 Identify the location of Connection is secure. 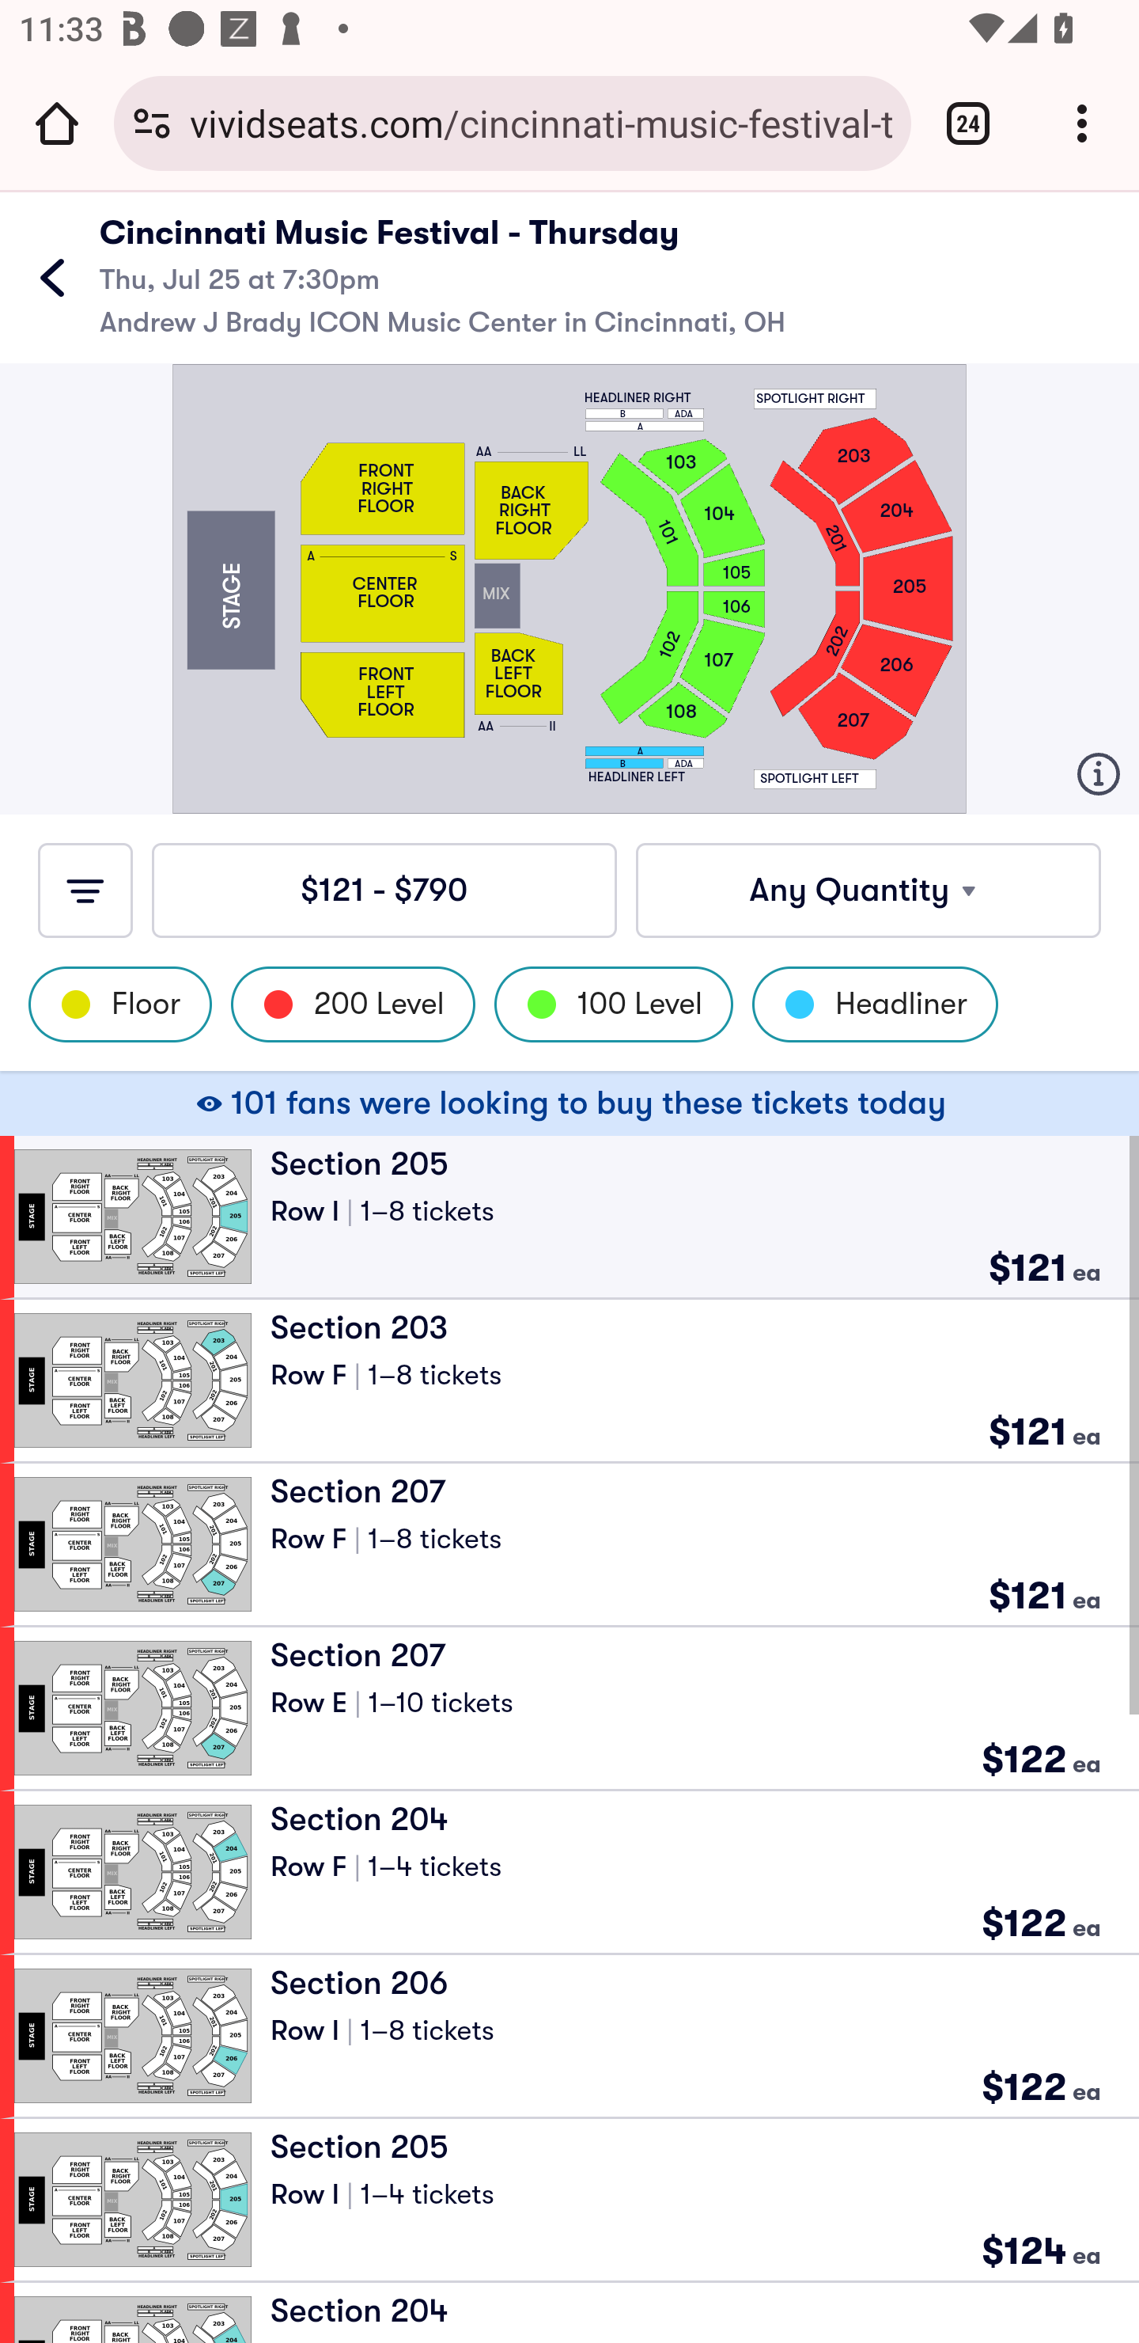
(152, 123).